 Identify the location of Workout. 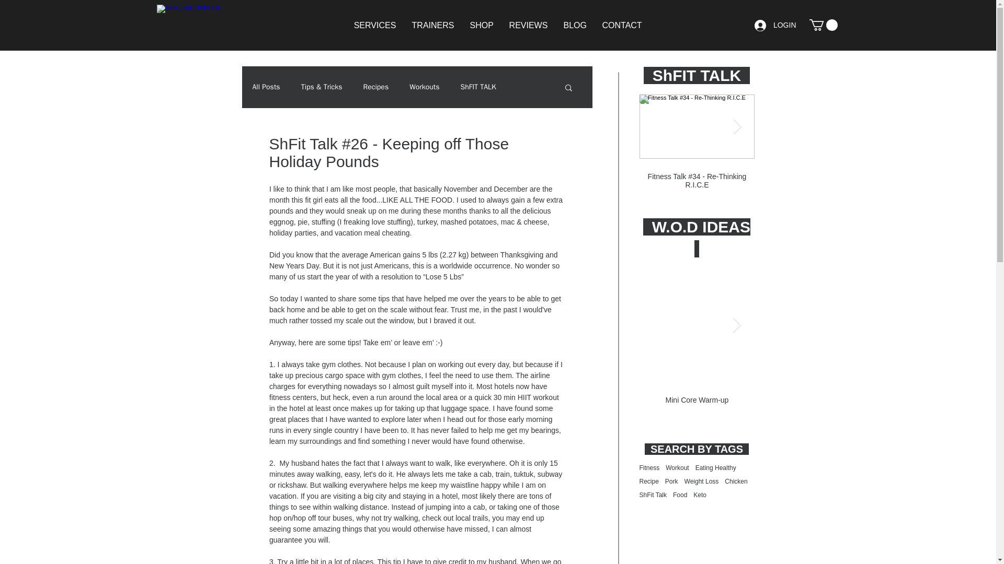
(677, 467).